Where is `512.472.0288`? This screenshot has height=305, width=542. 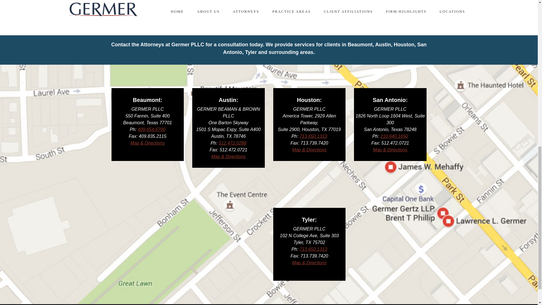
512.472.0288 is located at coordinates (233, 143).